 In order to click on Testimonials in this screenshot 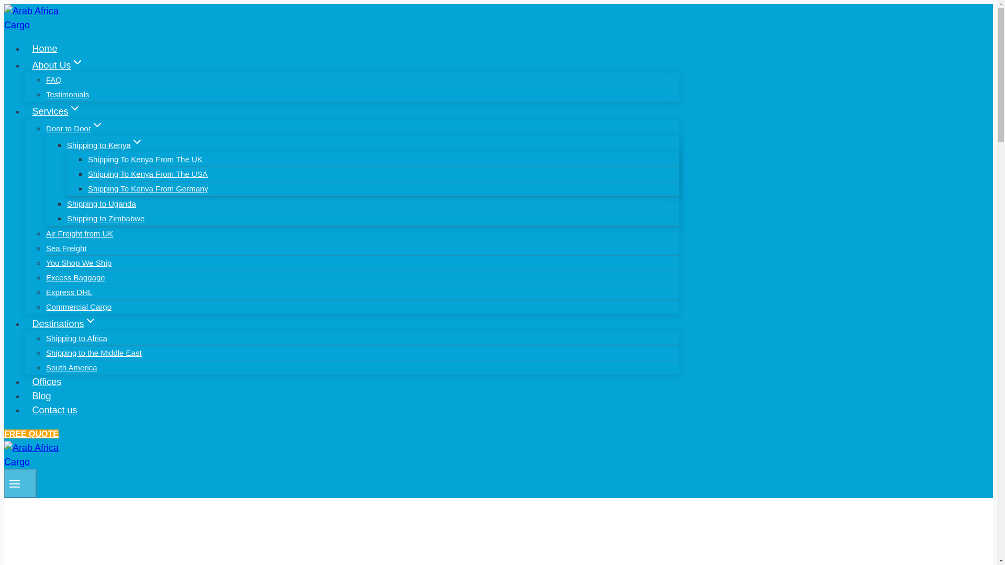, I will do `click(68, 94)`.